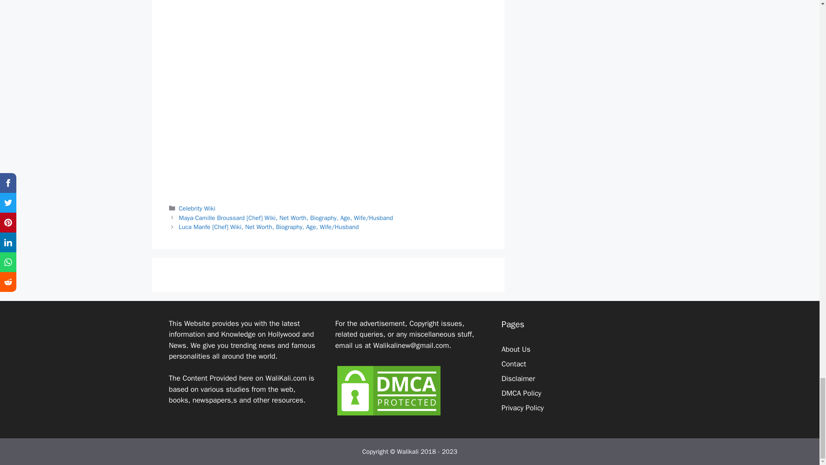 This screenshot has width=826, height=465. Describe the element at coordinates (286, 378) in the screenshot. I see `WaliKali.com` at that location.